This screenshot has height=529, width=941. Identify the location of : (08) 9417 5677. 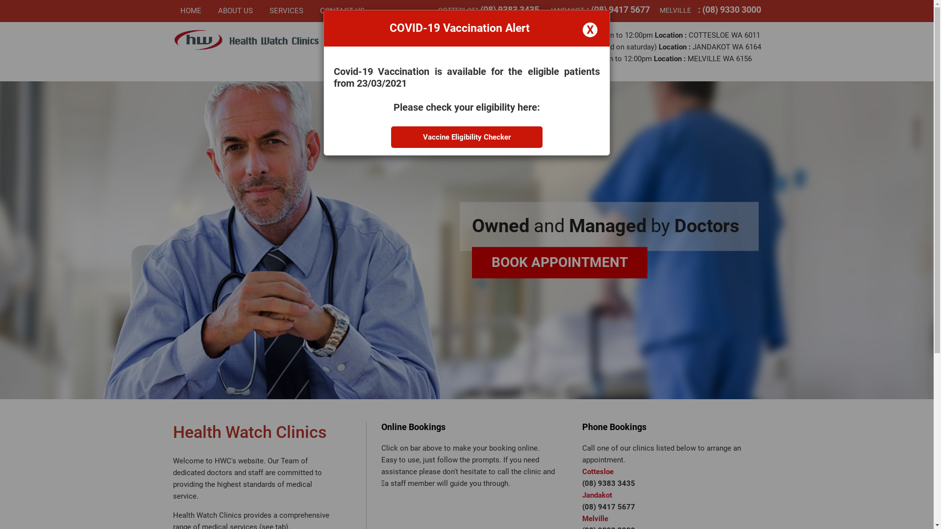
(618, 10).